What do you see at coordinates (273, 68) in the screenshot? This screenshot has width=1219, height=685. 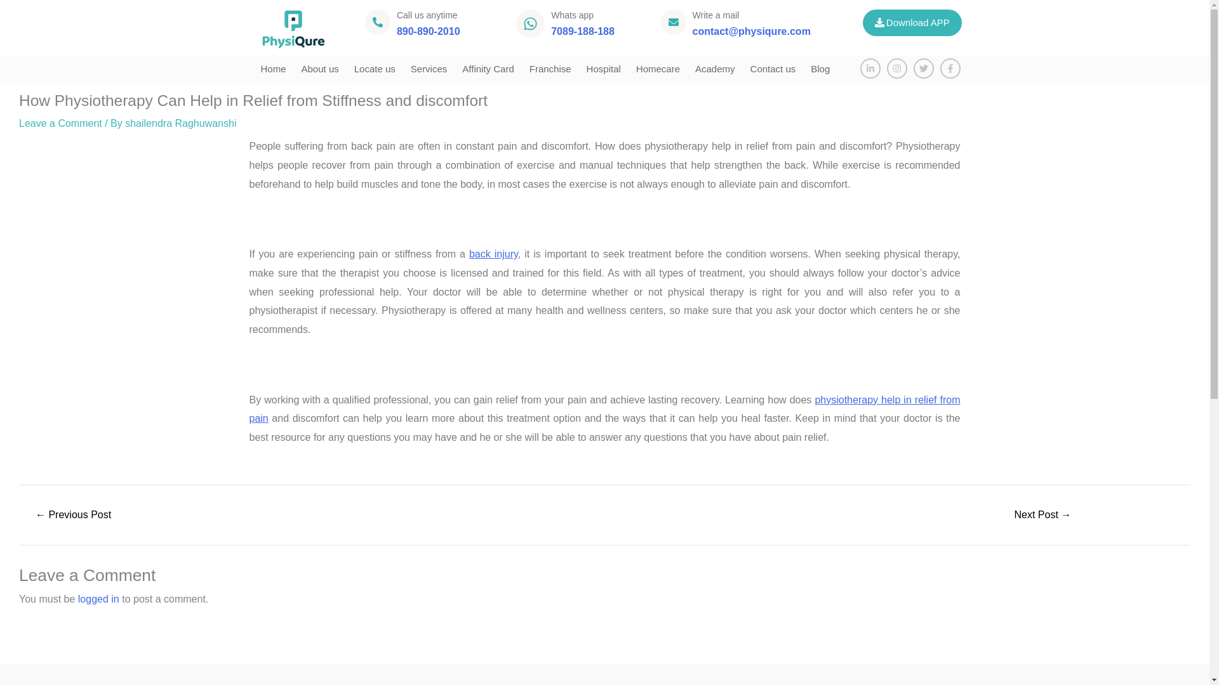 I see `Home` at bounding box center [273, 68].